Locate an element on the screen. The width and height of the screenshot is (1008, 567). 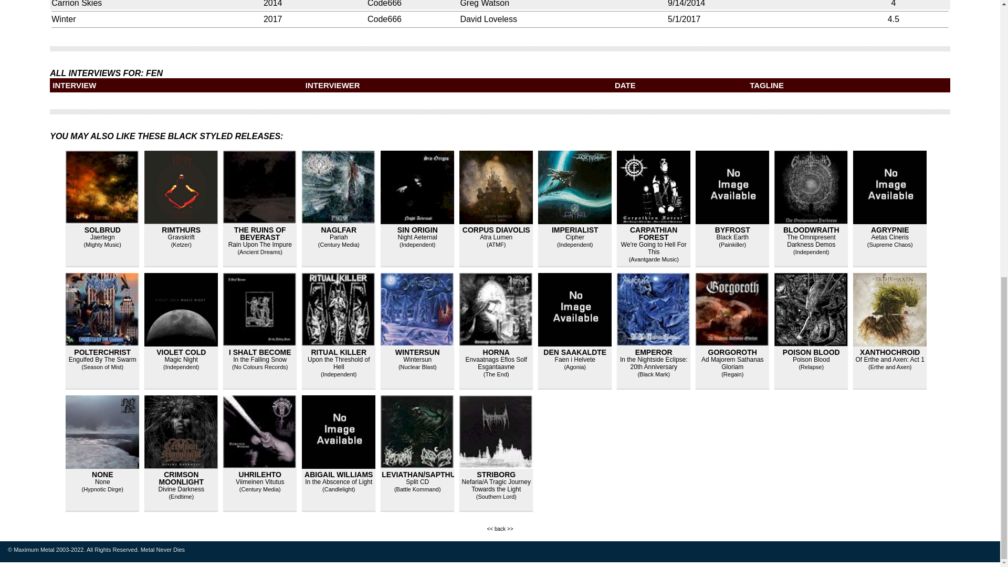
We're Going to Hell For This is located at coordinates (653, 248).